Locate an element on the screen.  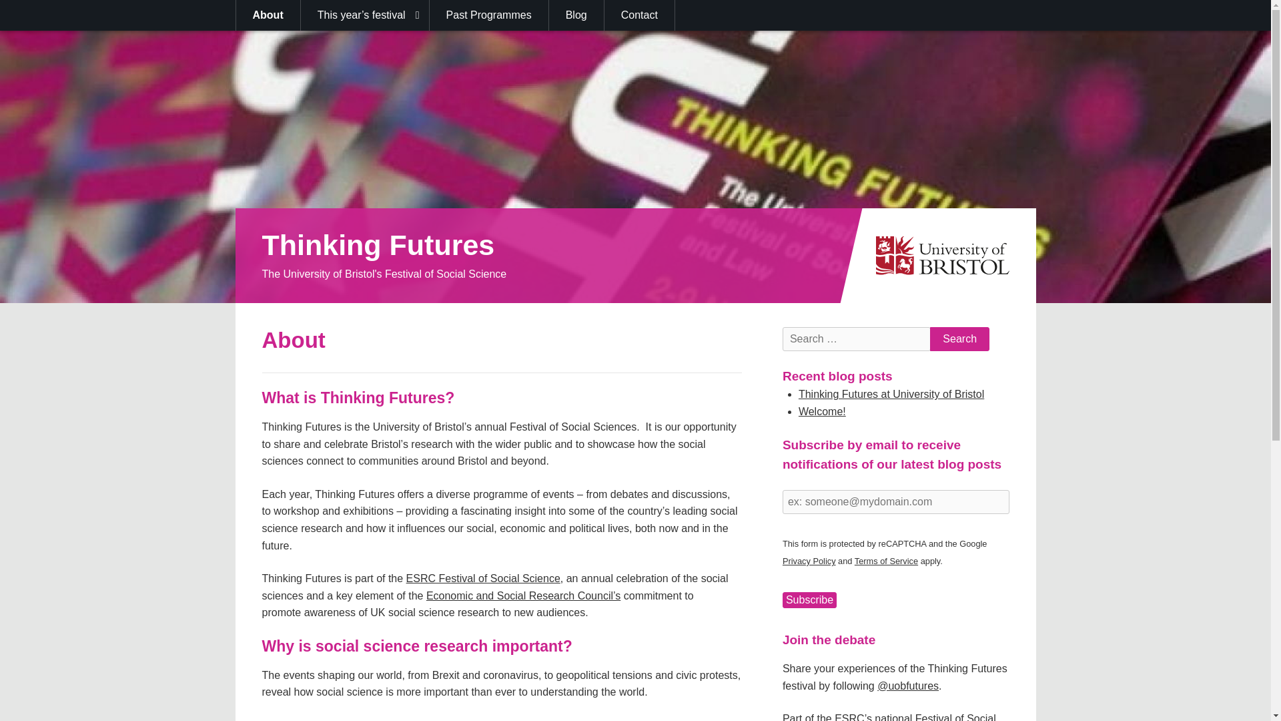
Terms of Service is located at coordinates (886, 561).